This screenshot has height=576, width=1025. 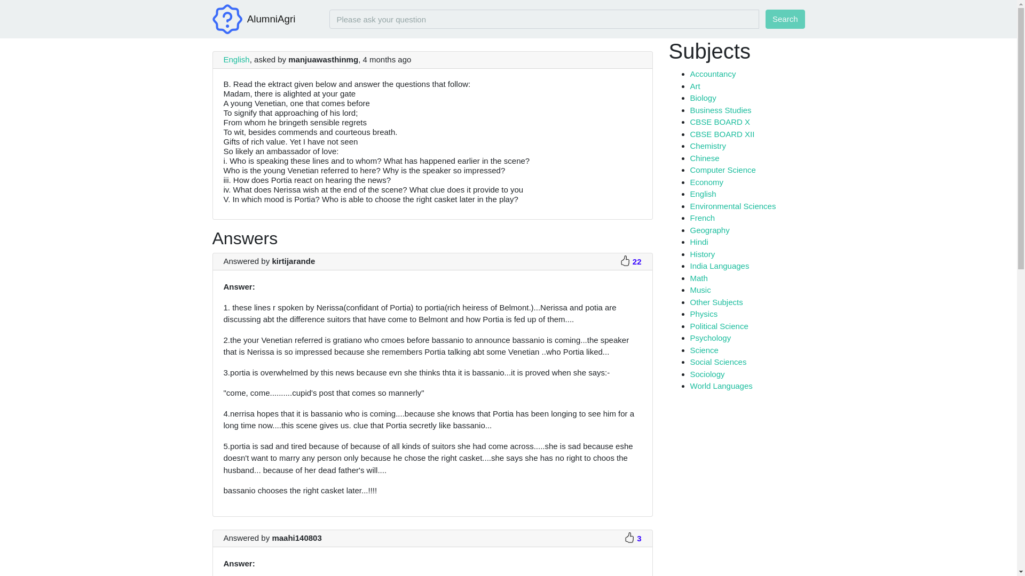 What do you see at coordinates (699, 242) in the screenshot?
I see `Hindi` at bounding box center [699, 242].